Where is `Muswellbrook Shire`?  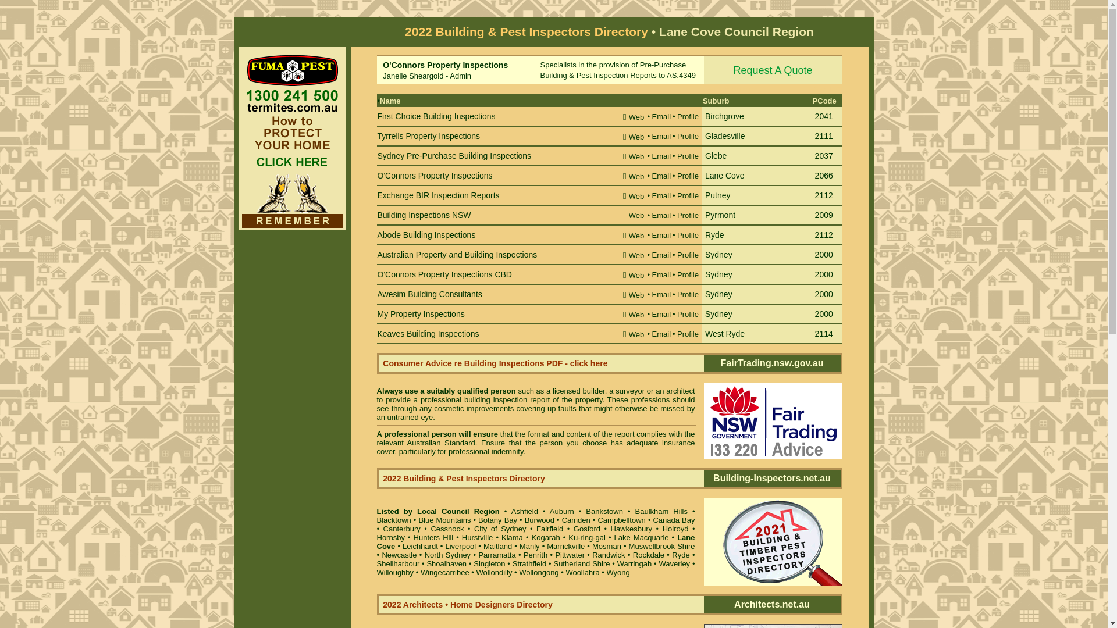
Muswellbrook Shire is located at coordinates (662, 547).